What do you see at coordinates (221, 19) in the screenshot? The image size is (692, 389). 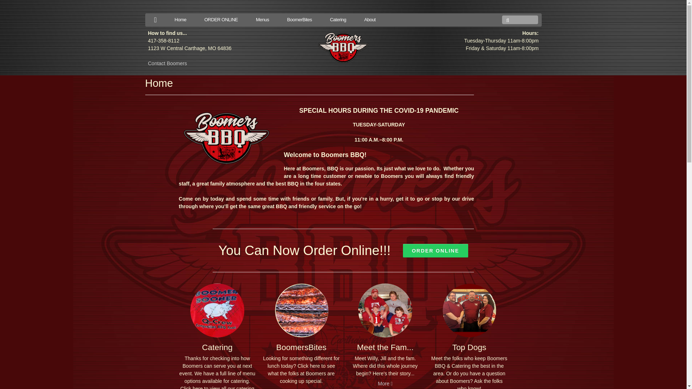 I see `ORDER ONLINE` at bounding box center [221, 19].